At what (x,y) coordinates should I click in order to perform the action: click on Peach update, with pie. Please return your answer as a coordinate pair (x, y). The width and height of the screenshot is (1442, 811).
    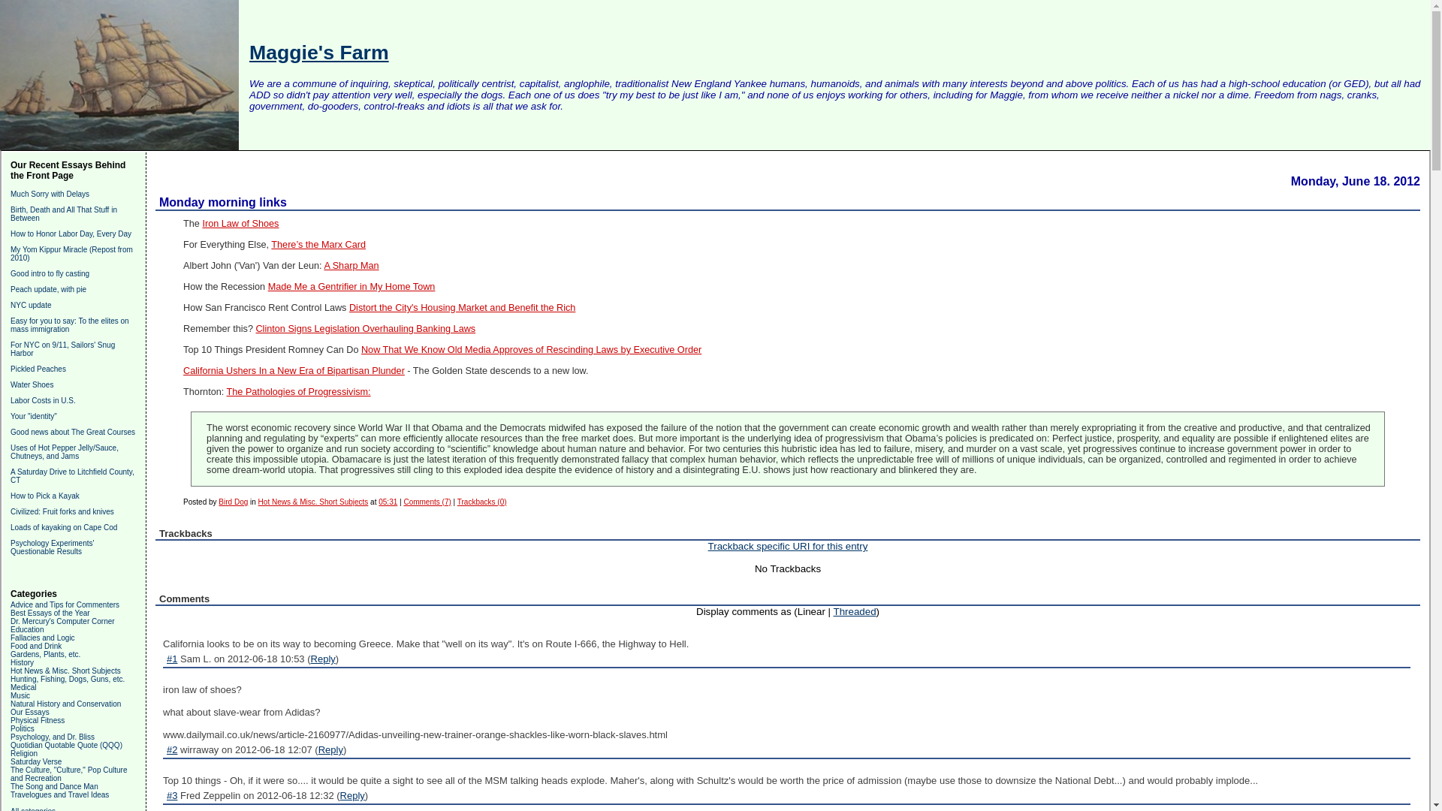
    Looking at the image, I should click on (48, 289).